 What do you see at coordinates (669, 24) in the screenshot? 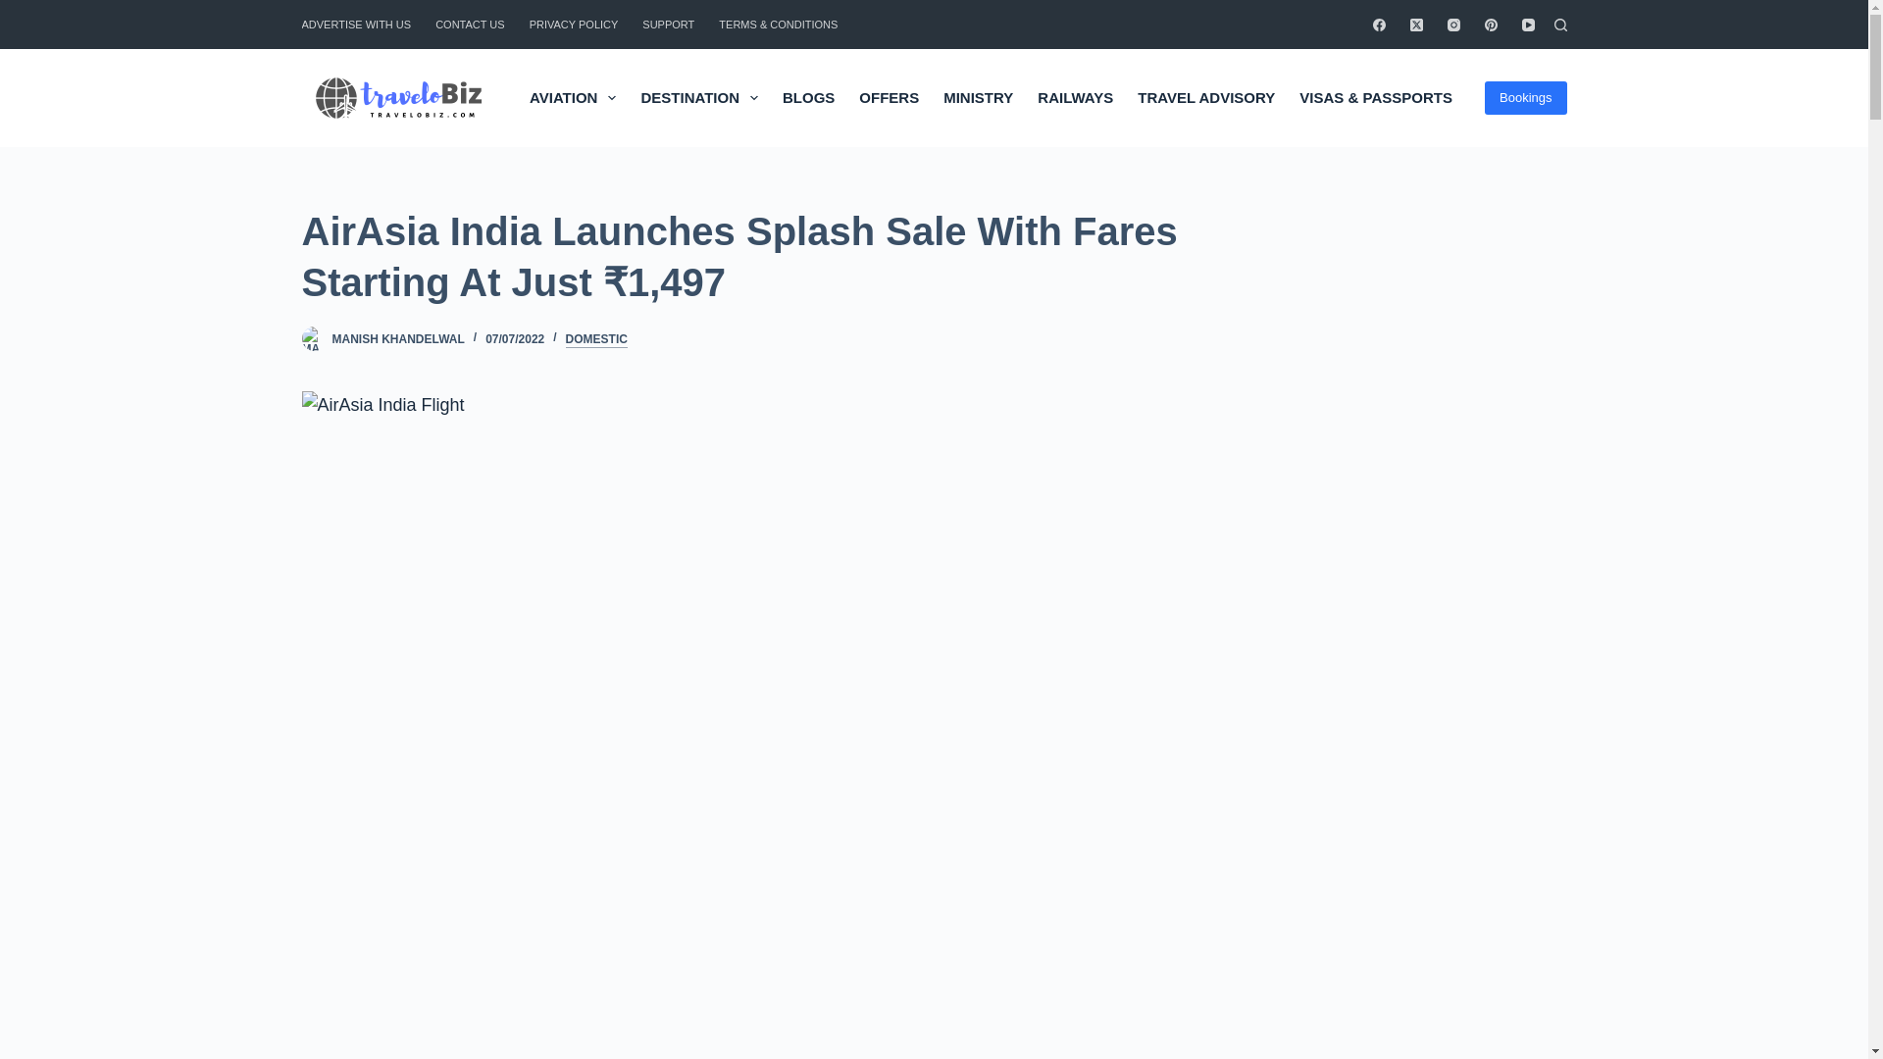
I see `SUPPORT` at bounding box center [669, 24].